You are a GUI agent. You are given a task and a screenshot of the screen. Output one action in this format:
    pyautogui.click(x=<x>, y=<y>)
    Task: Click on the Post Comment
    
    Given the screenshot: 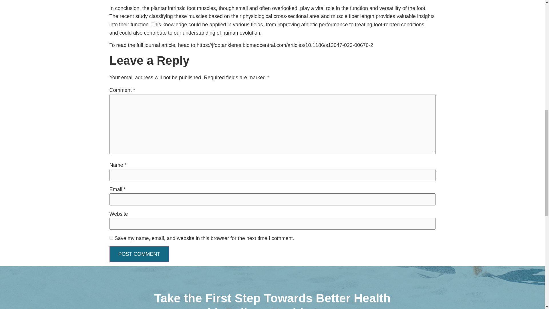 What is the action you would take?
    pyautogui.click(x=139, y=254)
    